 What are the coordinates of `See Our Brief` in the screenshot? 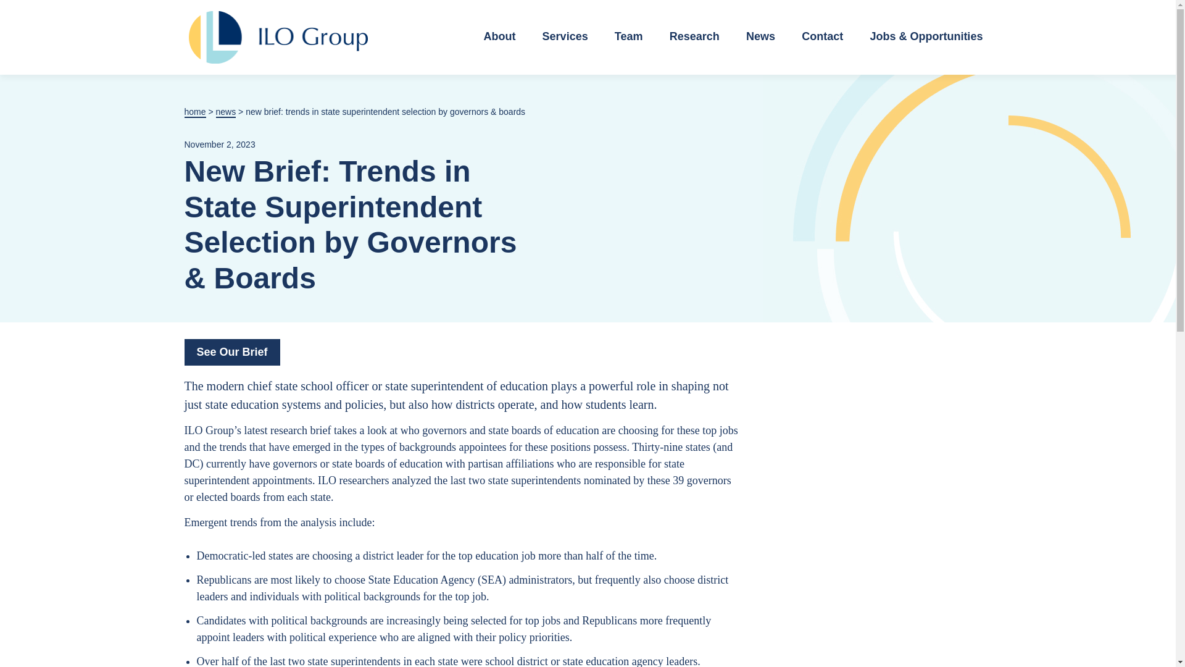 It's located at (231, 352).